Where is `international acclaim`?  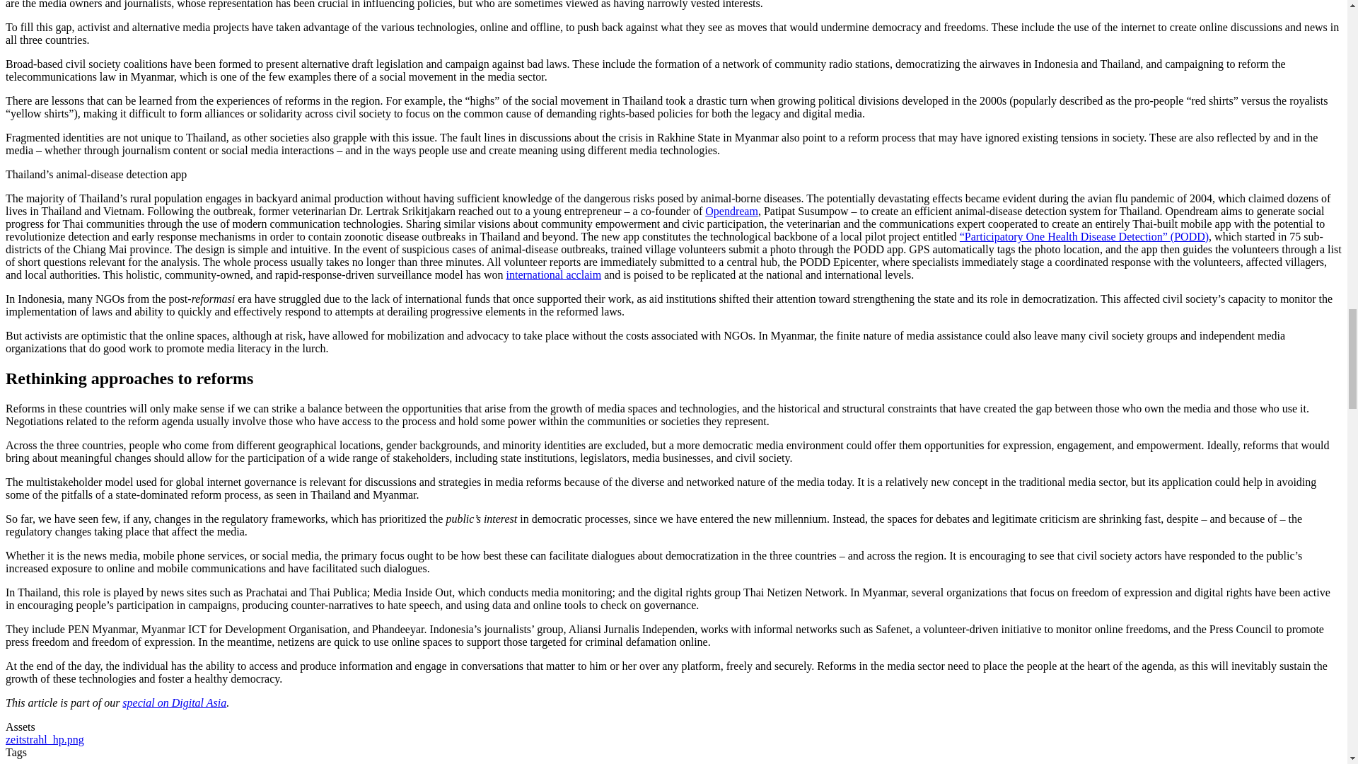 international acclaim is located at coordinates (554, 274).